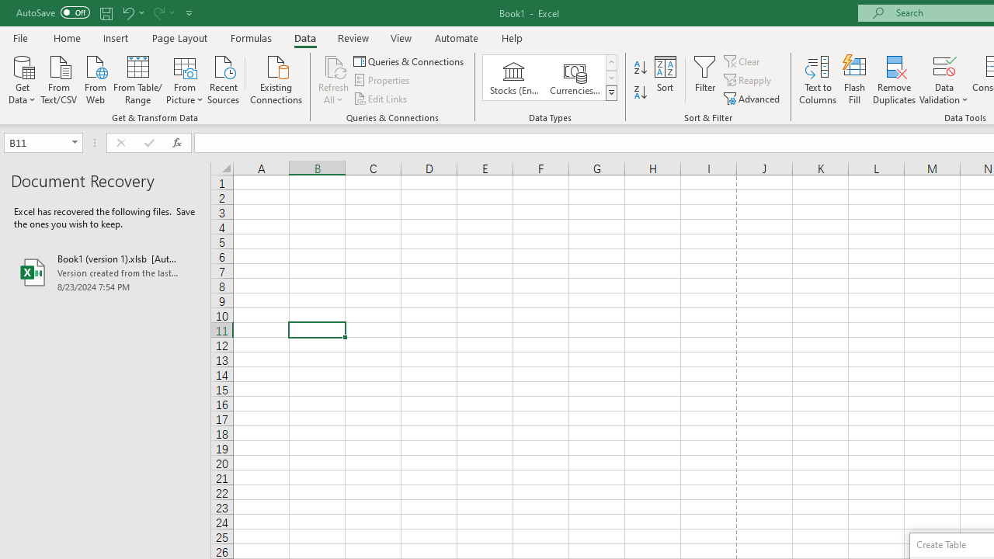  Describe the element at coordinates (382, 81) in the screenshot. I see `Properties` at that location.